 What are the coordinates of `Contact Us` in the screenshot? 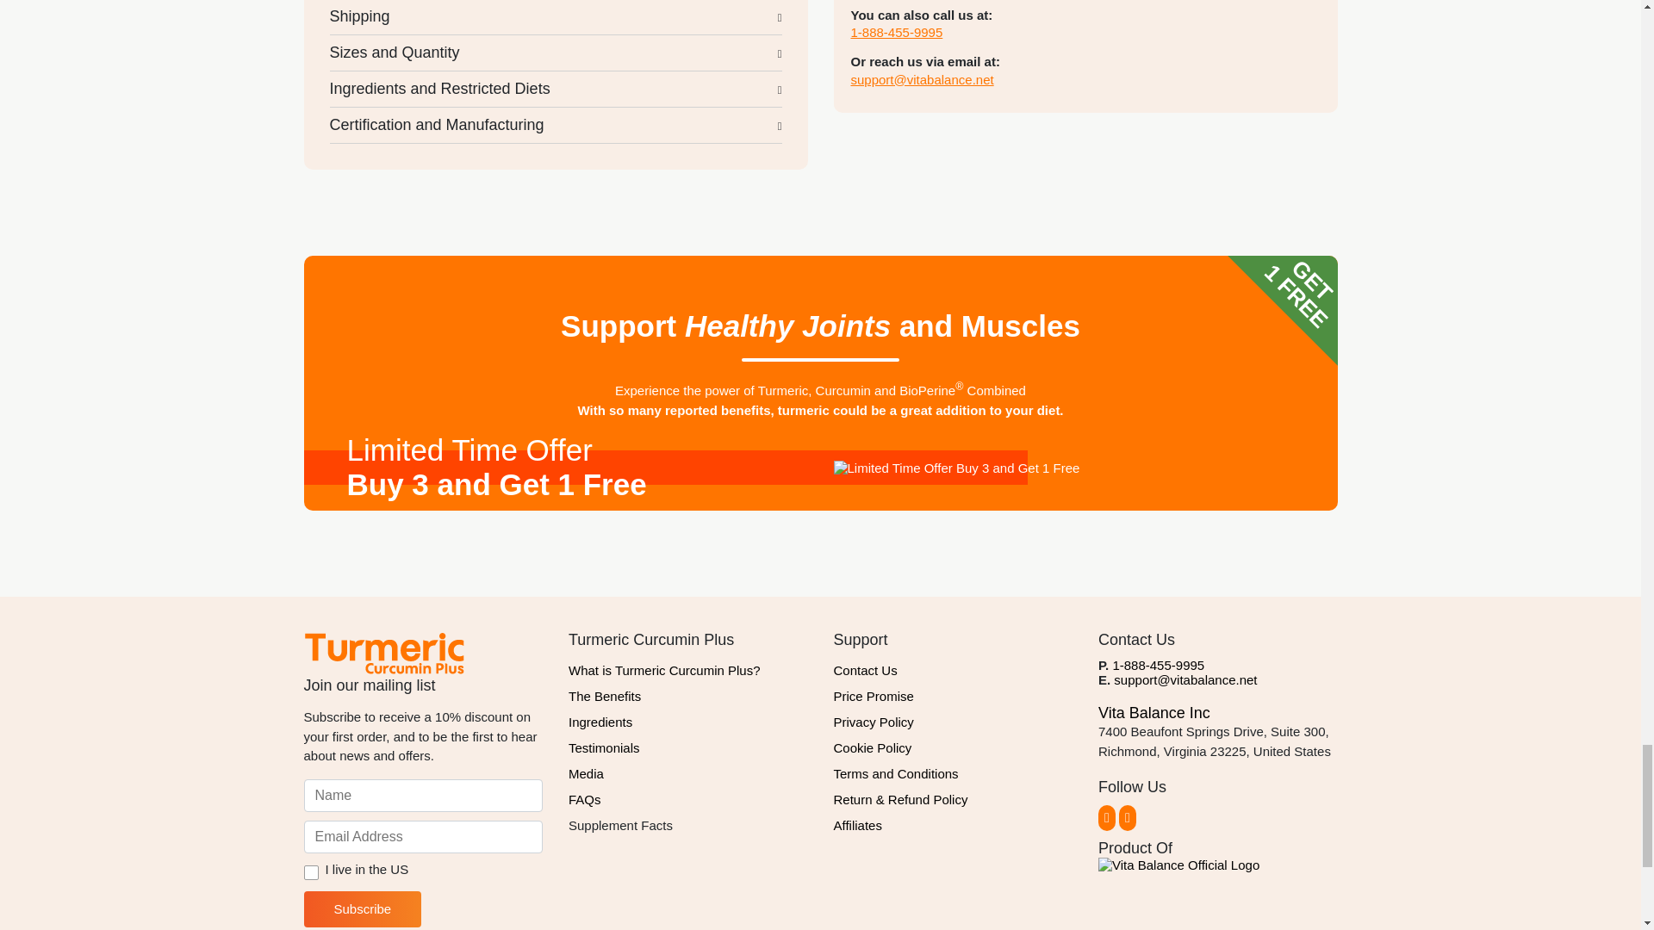 It's located at (953, 670).